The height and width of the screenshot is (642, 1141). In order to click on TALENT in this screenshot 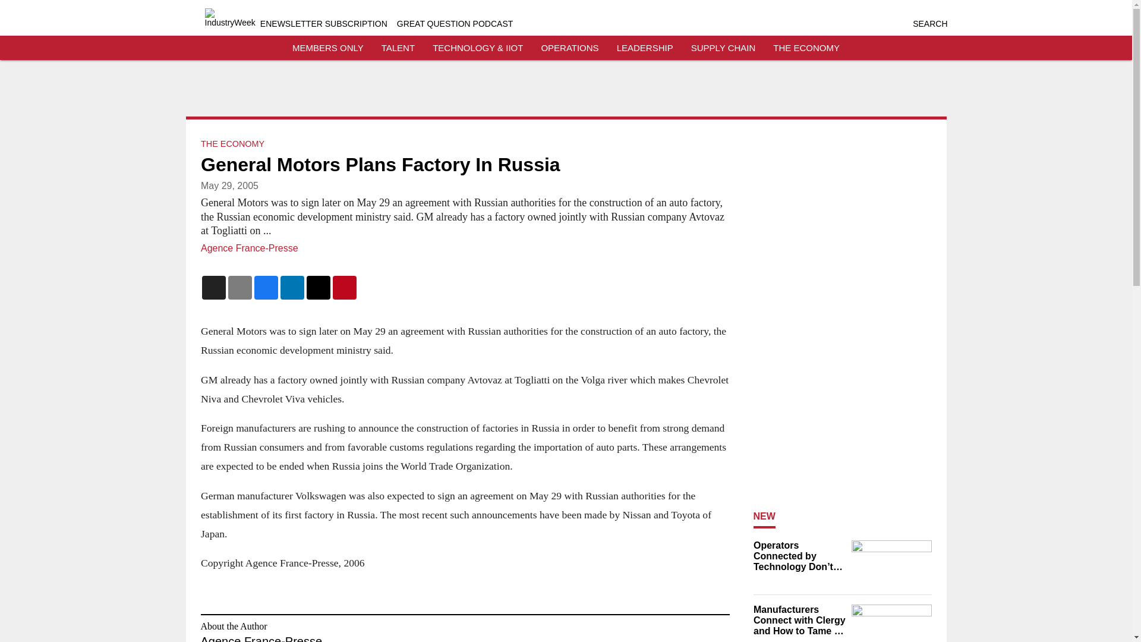, I will do `click(398, 48)`.